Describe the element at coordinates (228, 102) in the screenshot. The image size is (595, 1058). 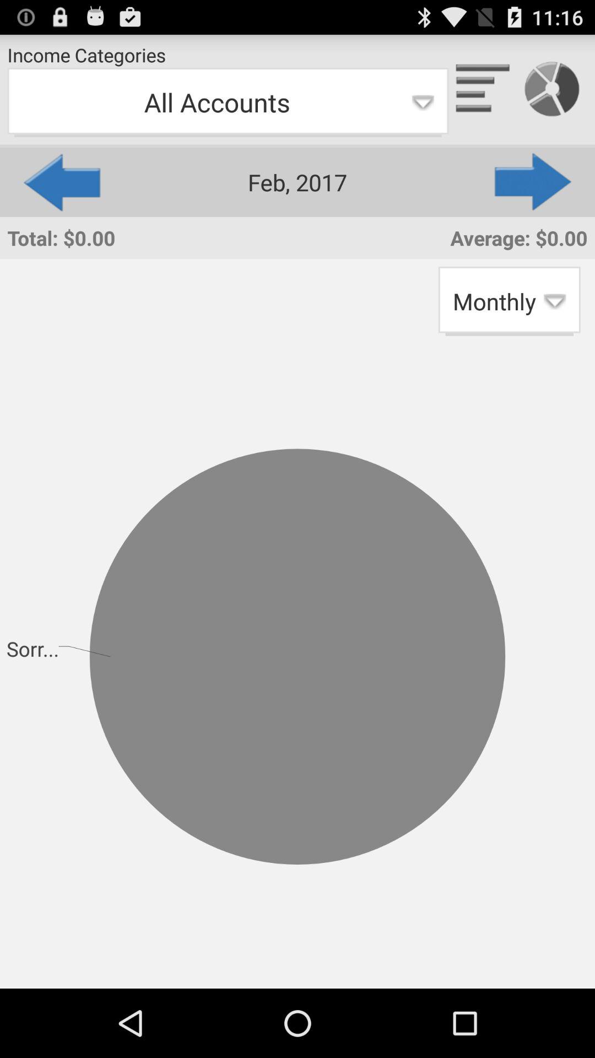
I see `select app below income categories icon` at that location.